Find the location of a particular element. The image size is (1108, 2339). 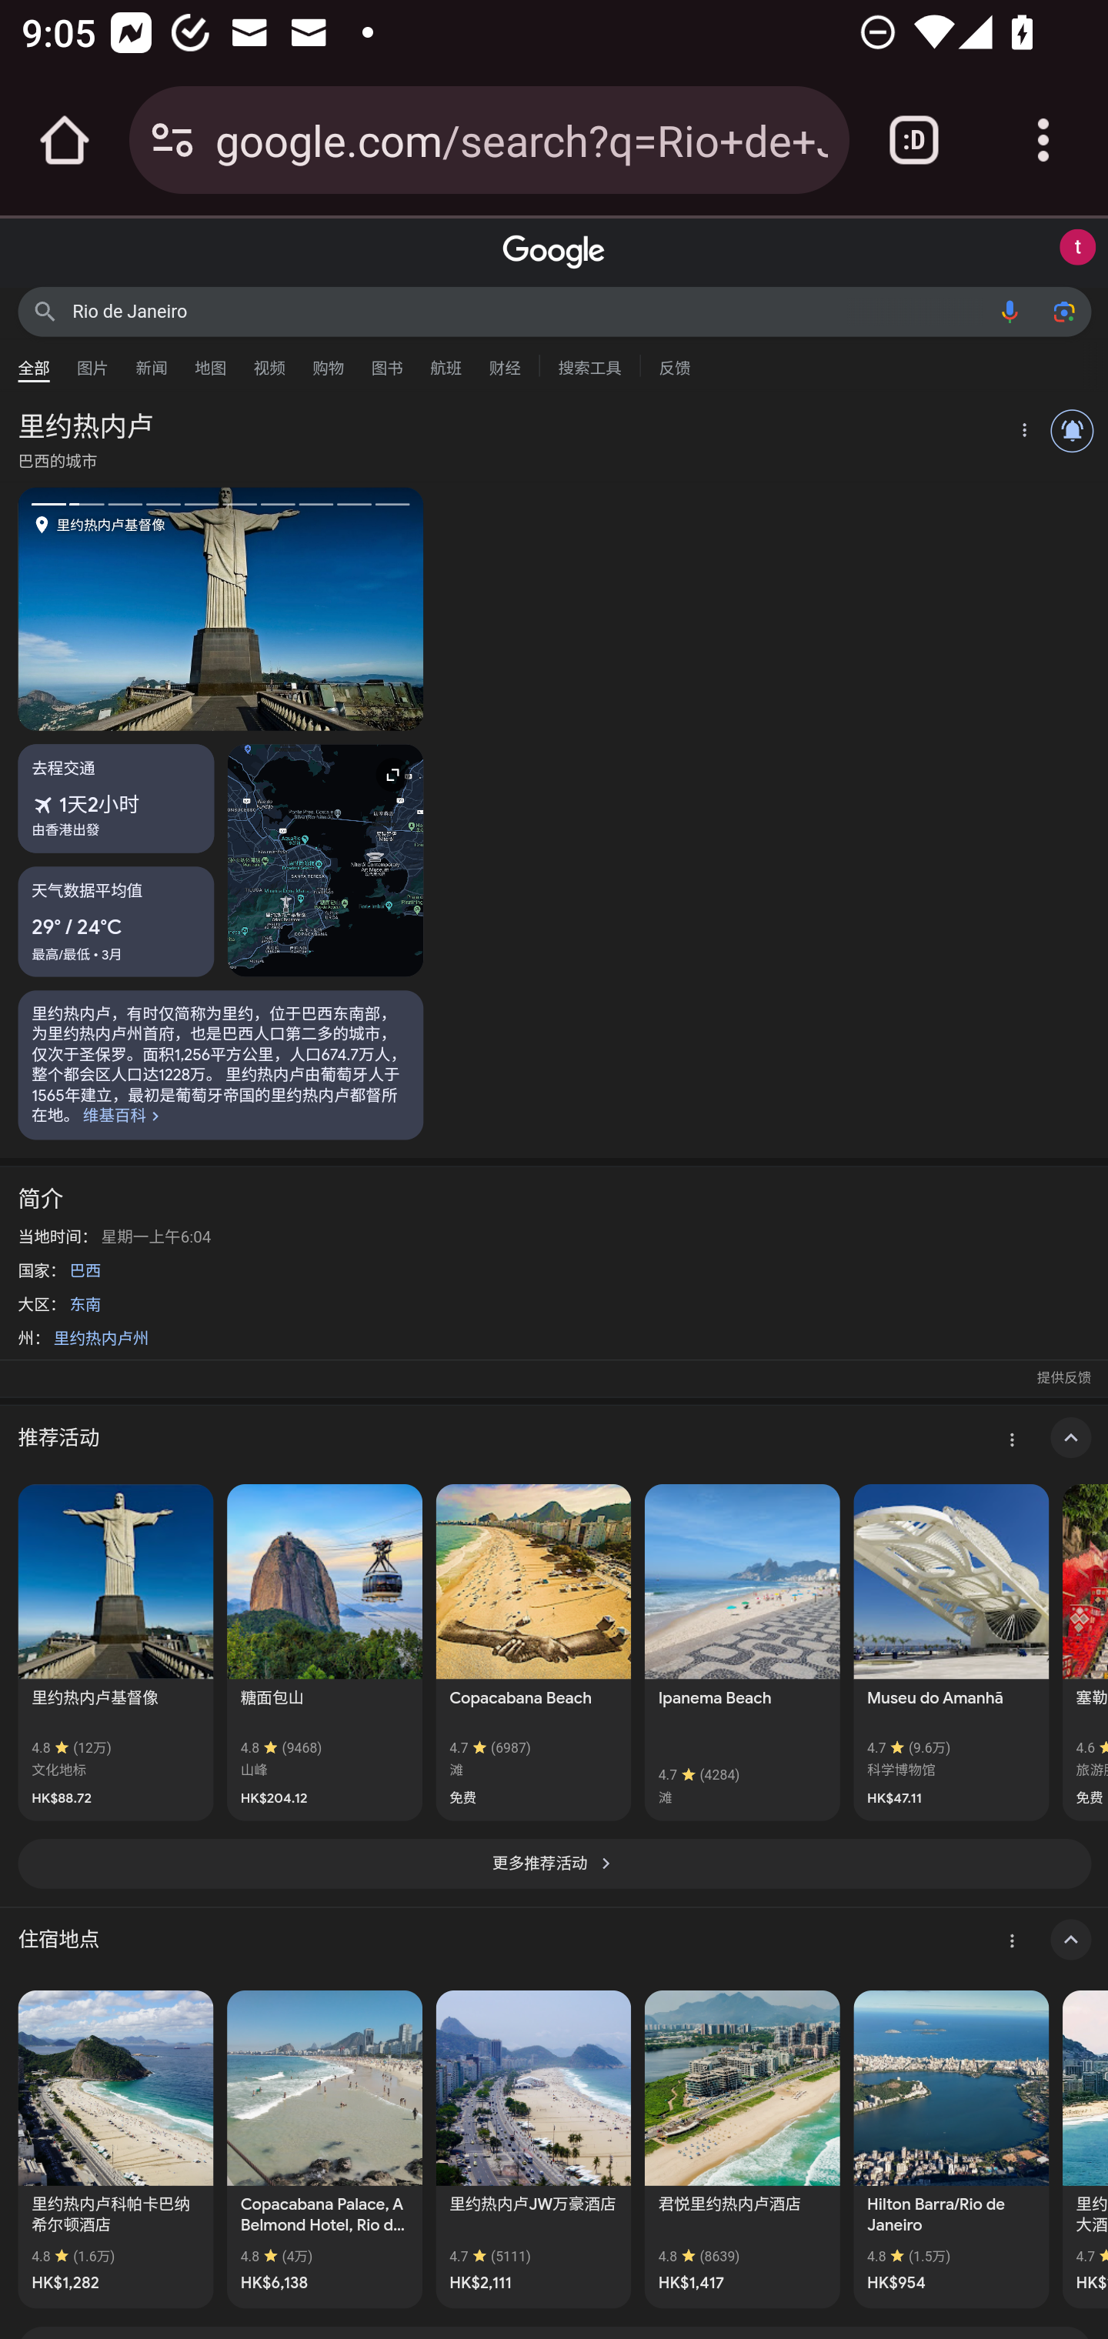

使用拍照功能或照片进行搜索 is located at coordinates (1063, 311).